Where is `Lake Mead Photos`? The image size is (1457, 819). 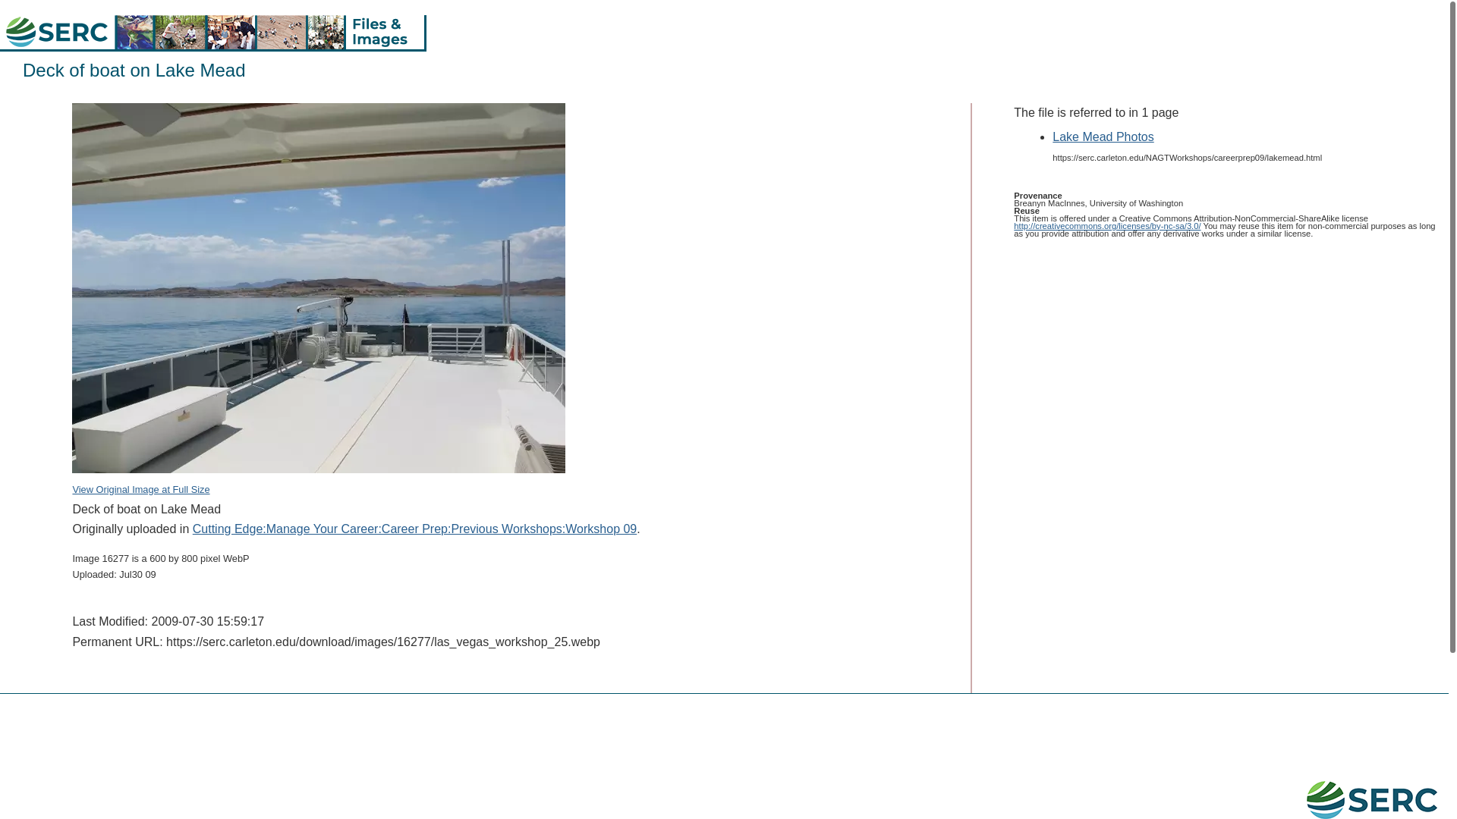 Lake Mead Photos is located at coordinates (1103, 136).